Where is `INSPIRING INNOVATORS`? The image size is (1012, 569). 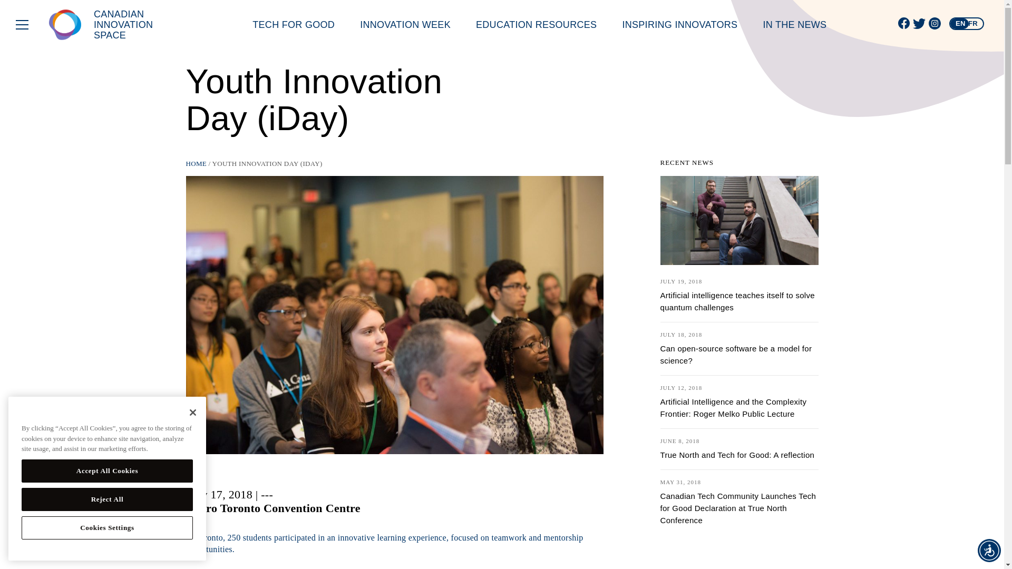 INSPIRING INNOVATORS is located at coordinates (680, 24).